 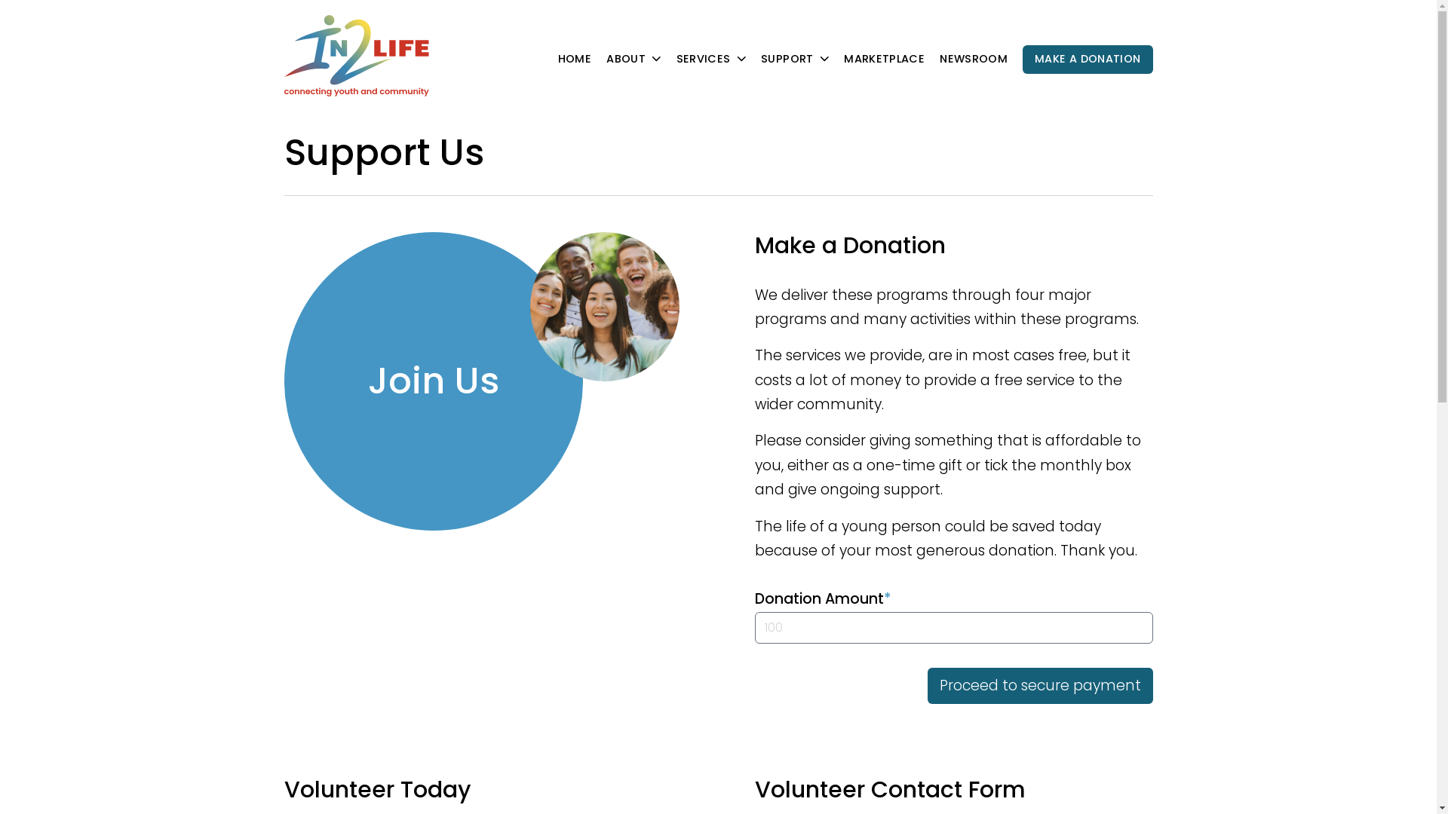 I want to click on SUPPORT, so click(x=795, y=60).